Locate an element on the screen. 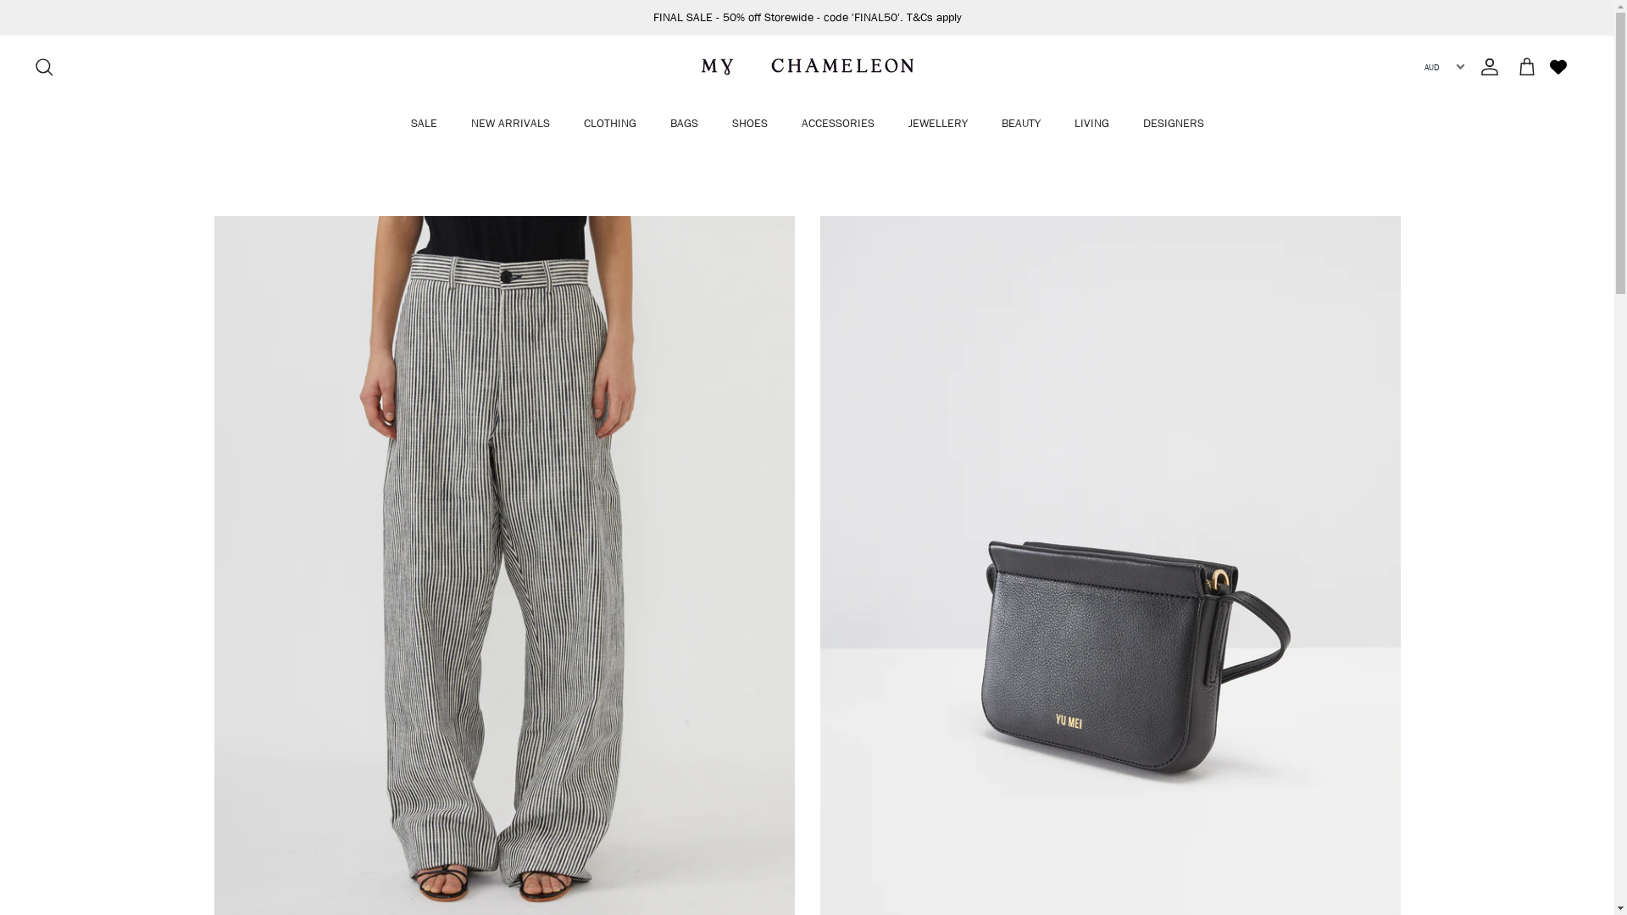 This screenshot has width=1627, height=915. DESIGNERS is located at coordinates (1173, 124).